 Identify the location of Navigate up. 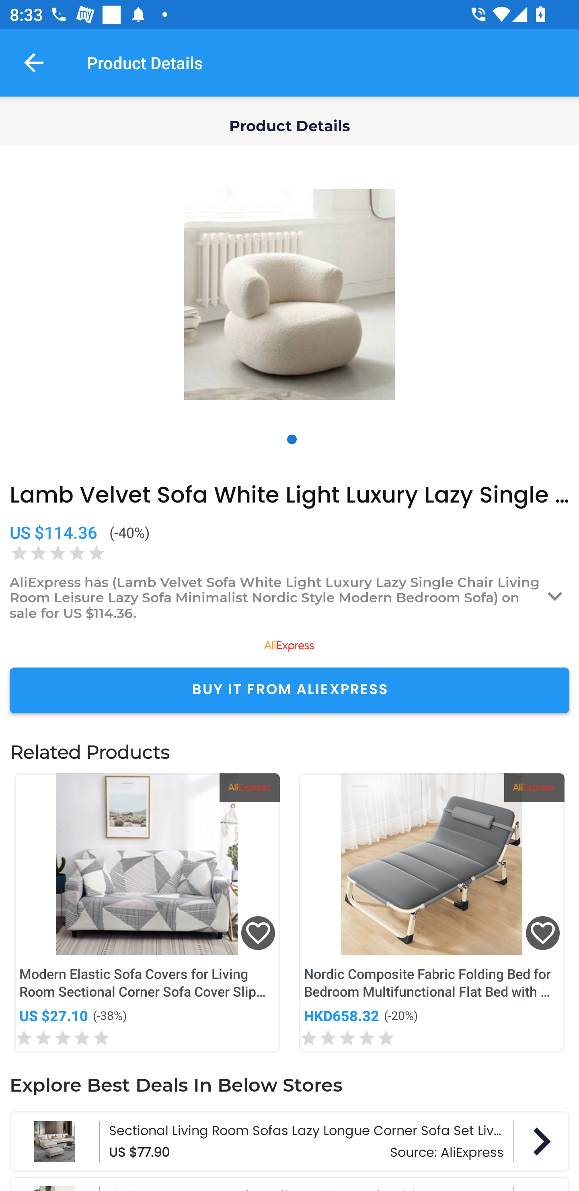
(34, 62).